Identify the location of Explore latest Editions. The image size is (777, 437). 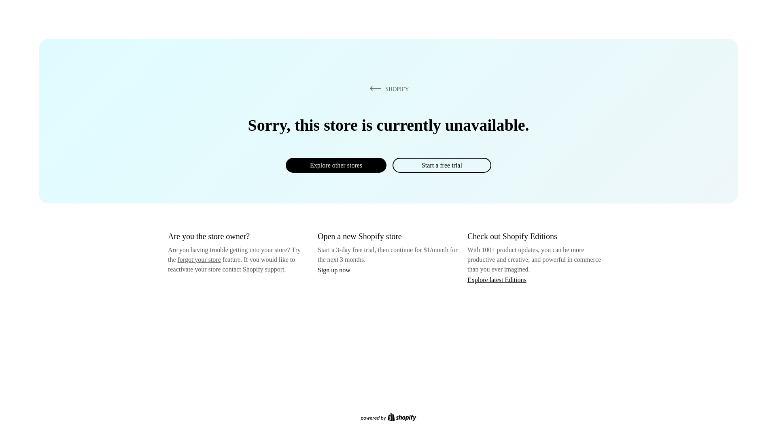
(497, 279).